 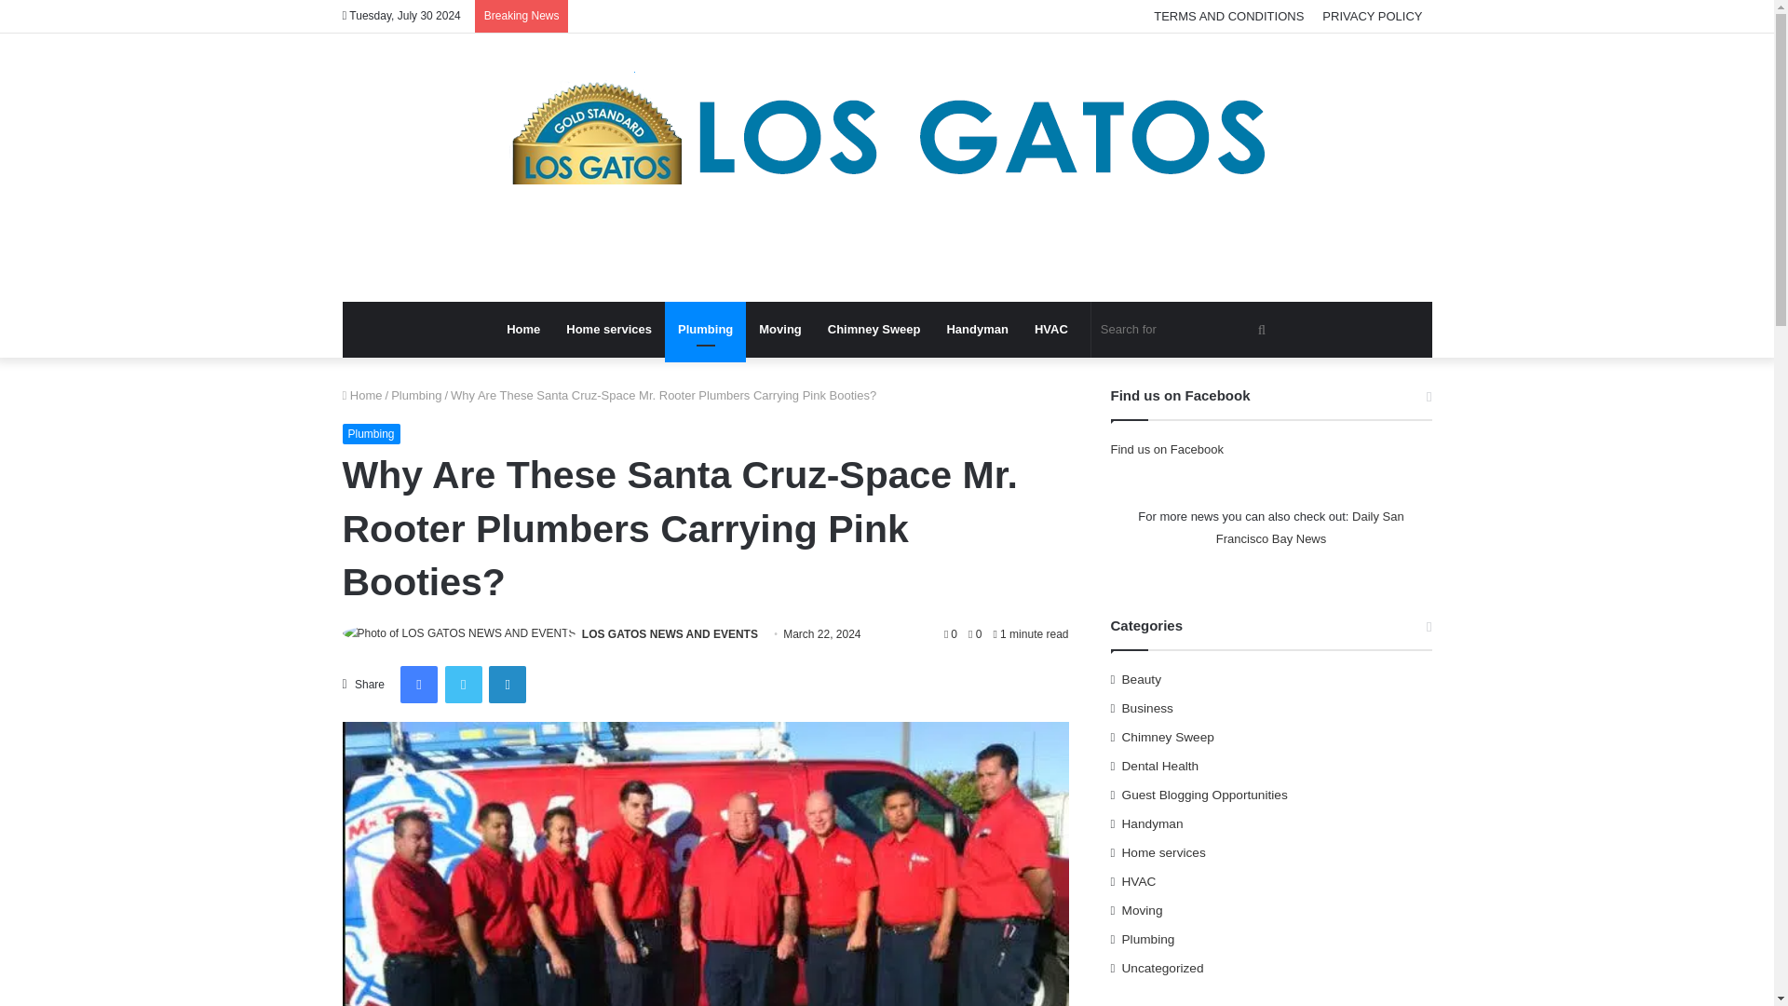 What do you see at coordinates (705, 330) in the screenshot?
I see `Plumbing` at bounding box center [705, 330].